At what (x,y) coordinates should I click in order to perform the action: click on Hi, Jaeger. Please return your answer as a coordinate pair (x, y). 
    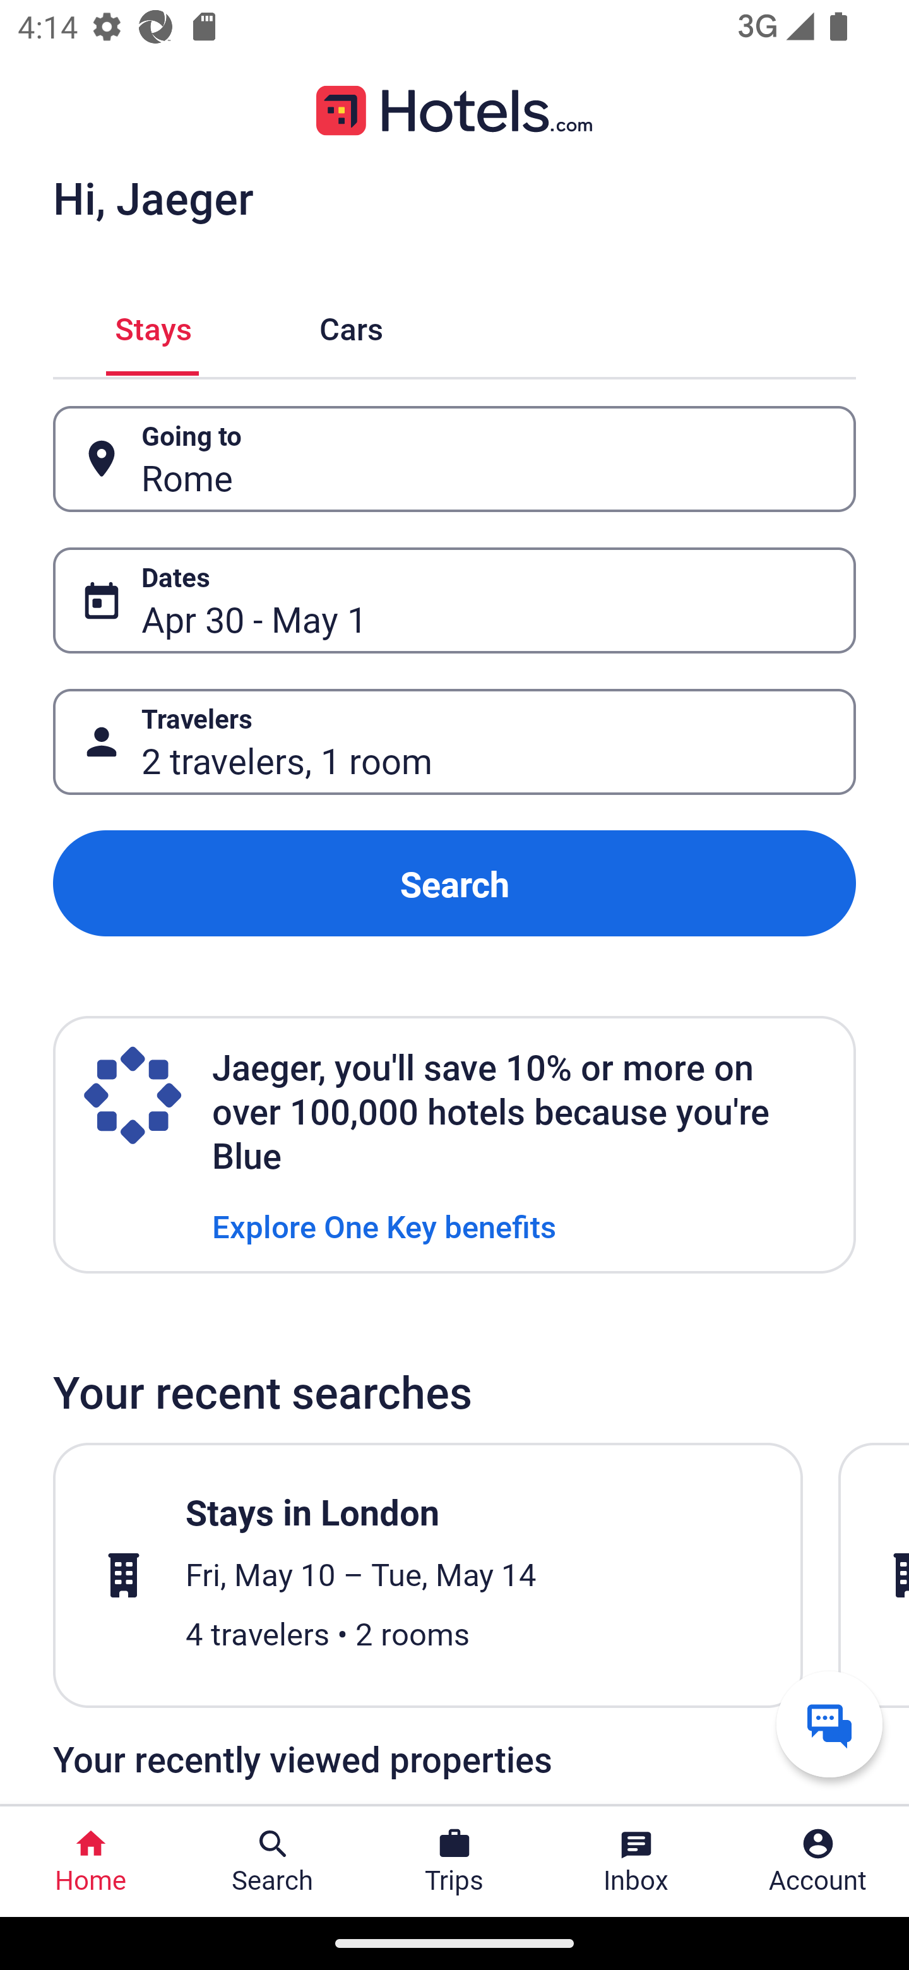
    Looking at the image, I should click on (153, 197).